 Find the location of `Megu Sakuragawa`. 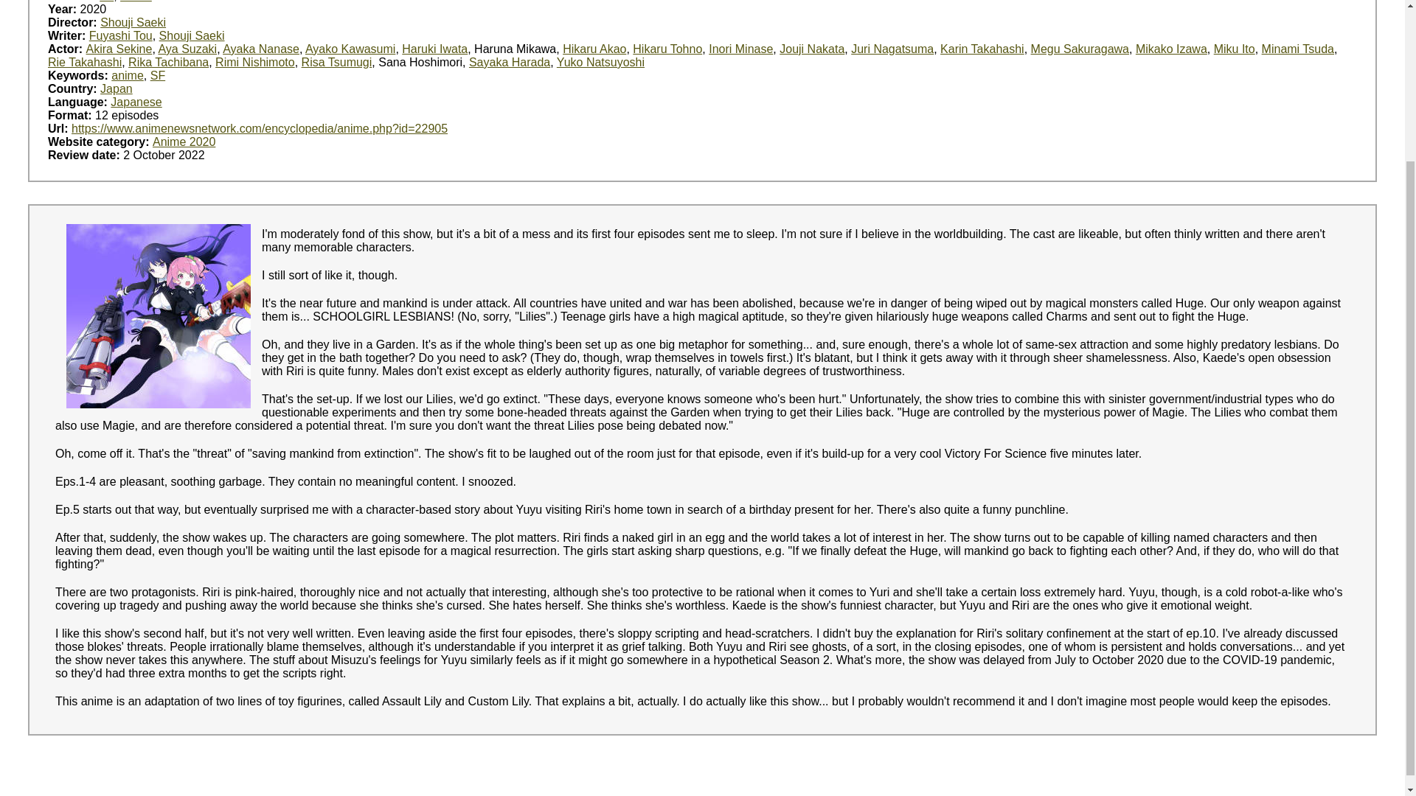

Megu Sakuragawa is located at coordinates (1080, 49).